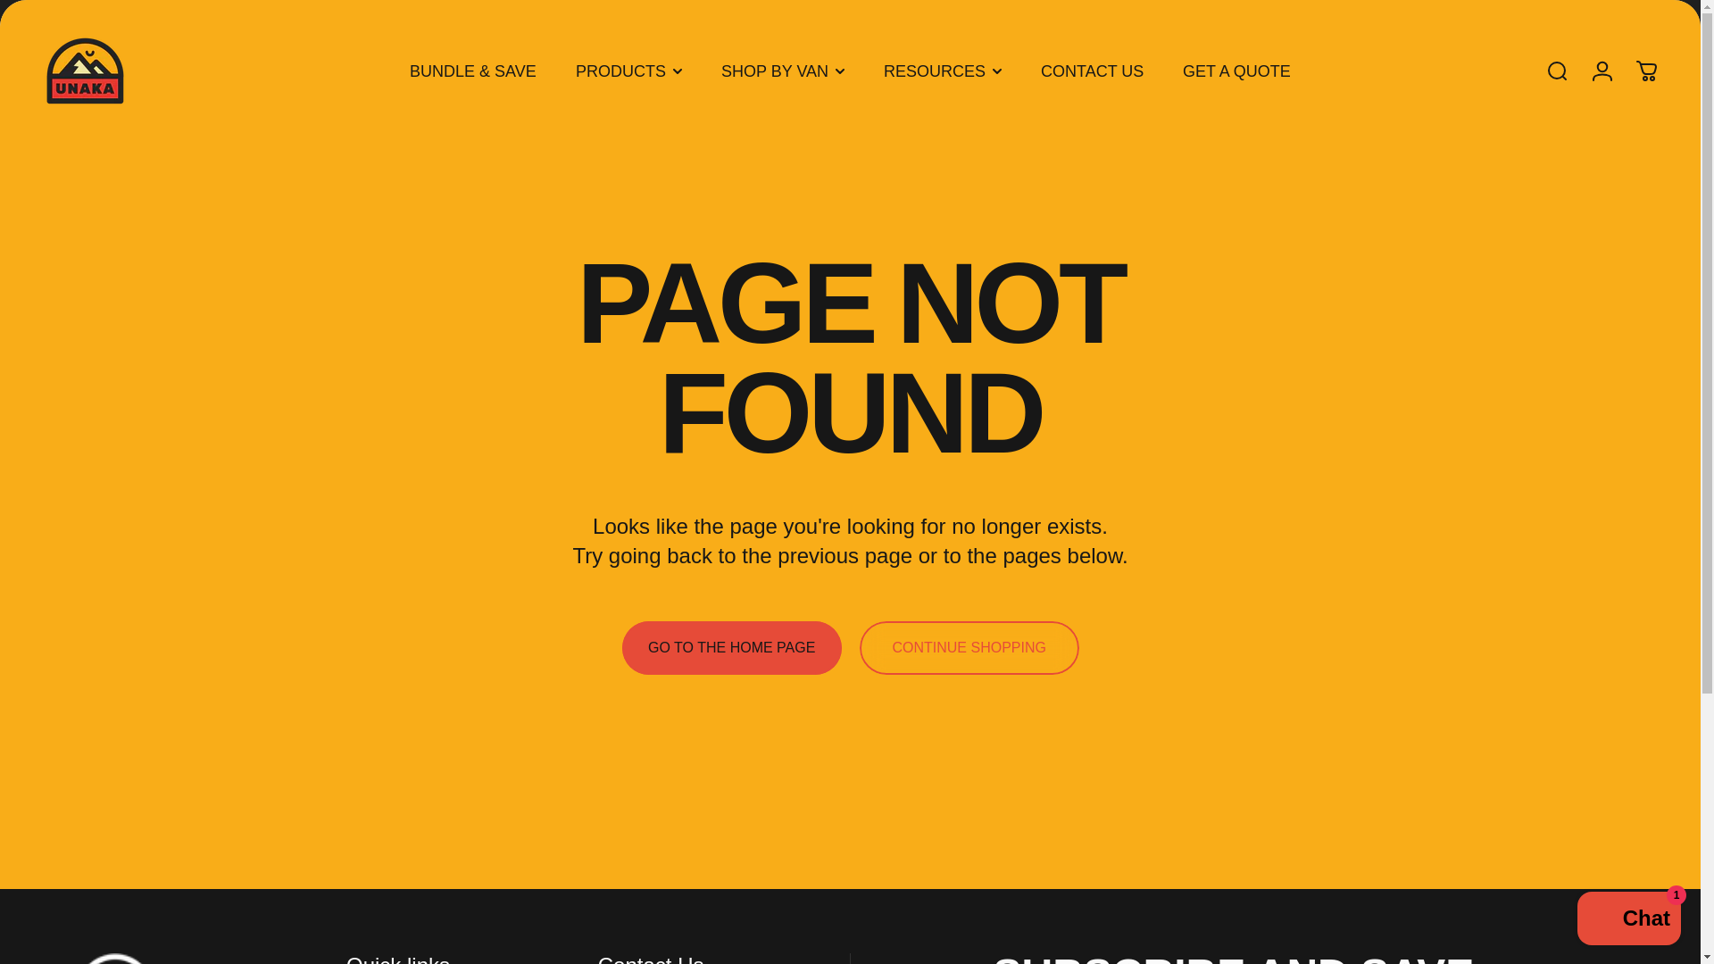 The width and height of the screenshot is (1714, 964). What do you see at coordinates (1530, 9) in the screenshot?
I see `Unaka Gear Co. on Facebook` at bounding box center [1530, 9].